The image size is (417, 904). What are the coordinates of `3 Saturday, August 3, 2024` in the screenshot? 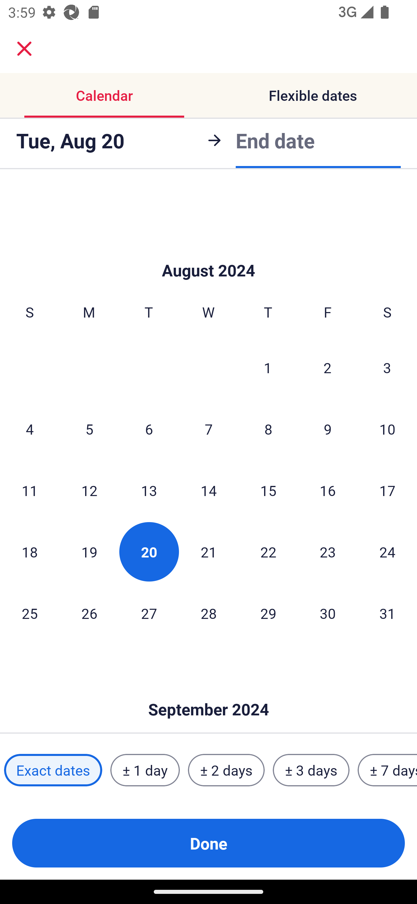 It's located at (387, 367).